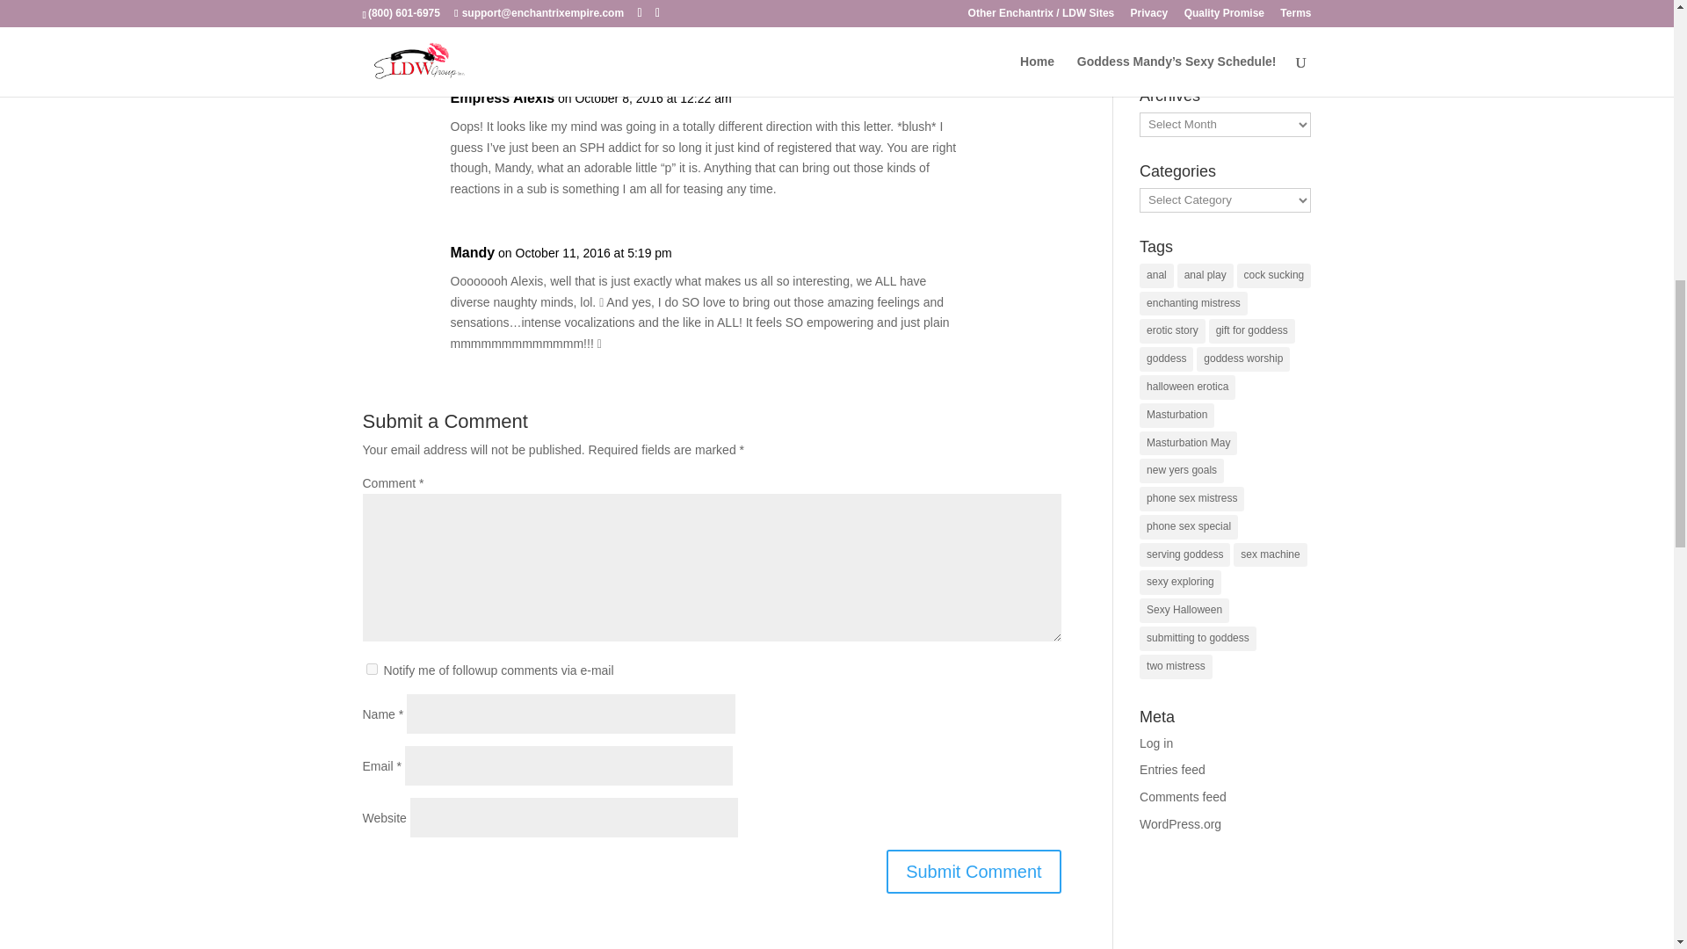 This screenshot has height=949, width=1687. Describe the element at coordinates (503, 98) in the screenshot. I see `Empress Alexis` at that location.